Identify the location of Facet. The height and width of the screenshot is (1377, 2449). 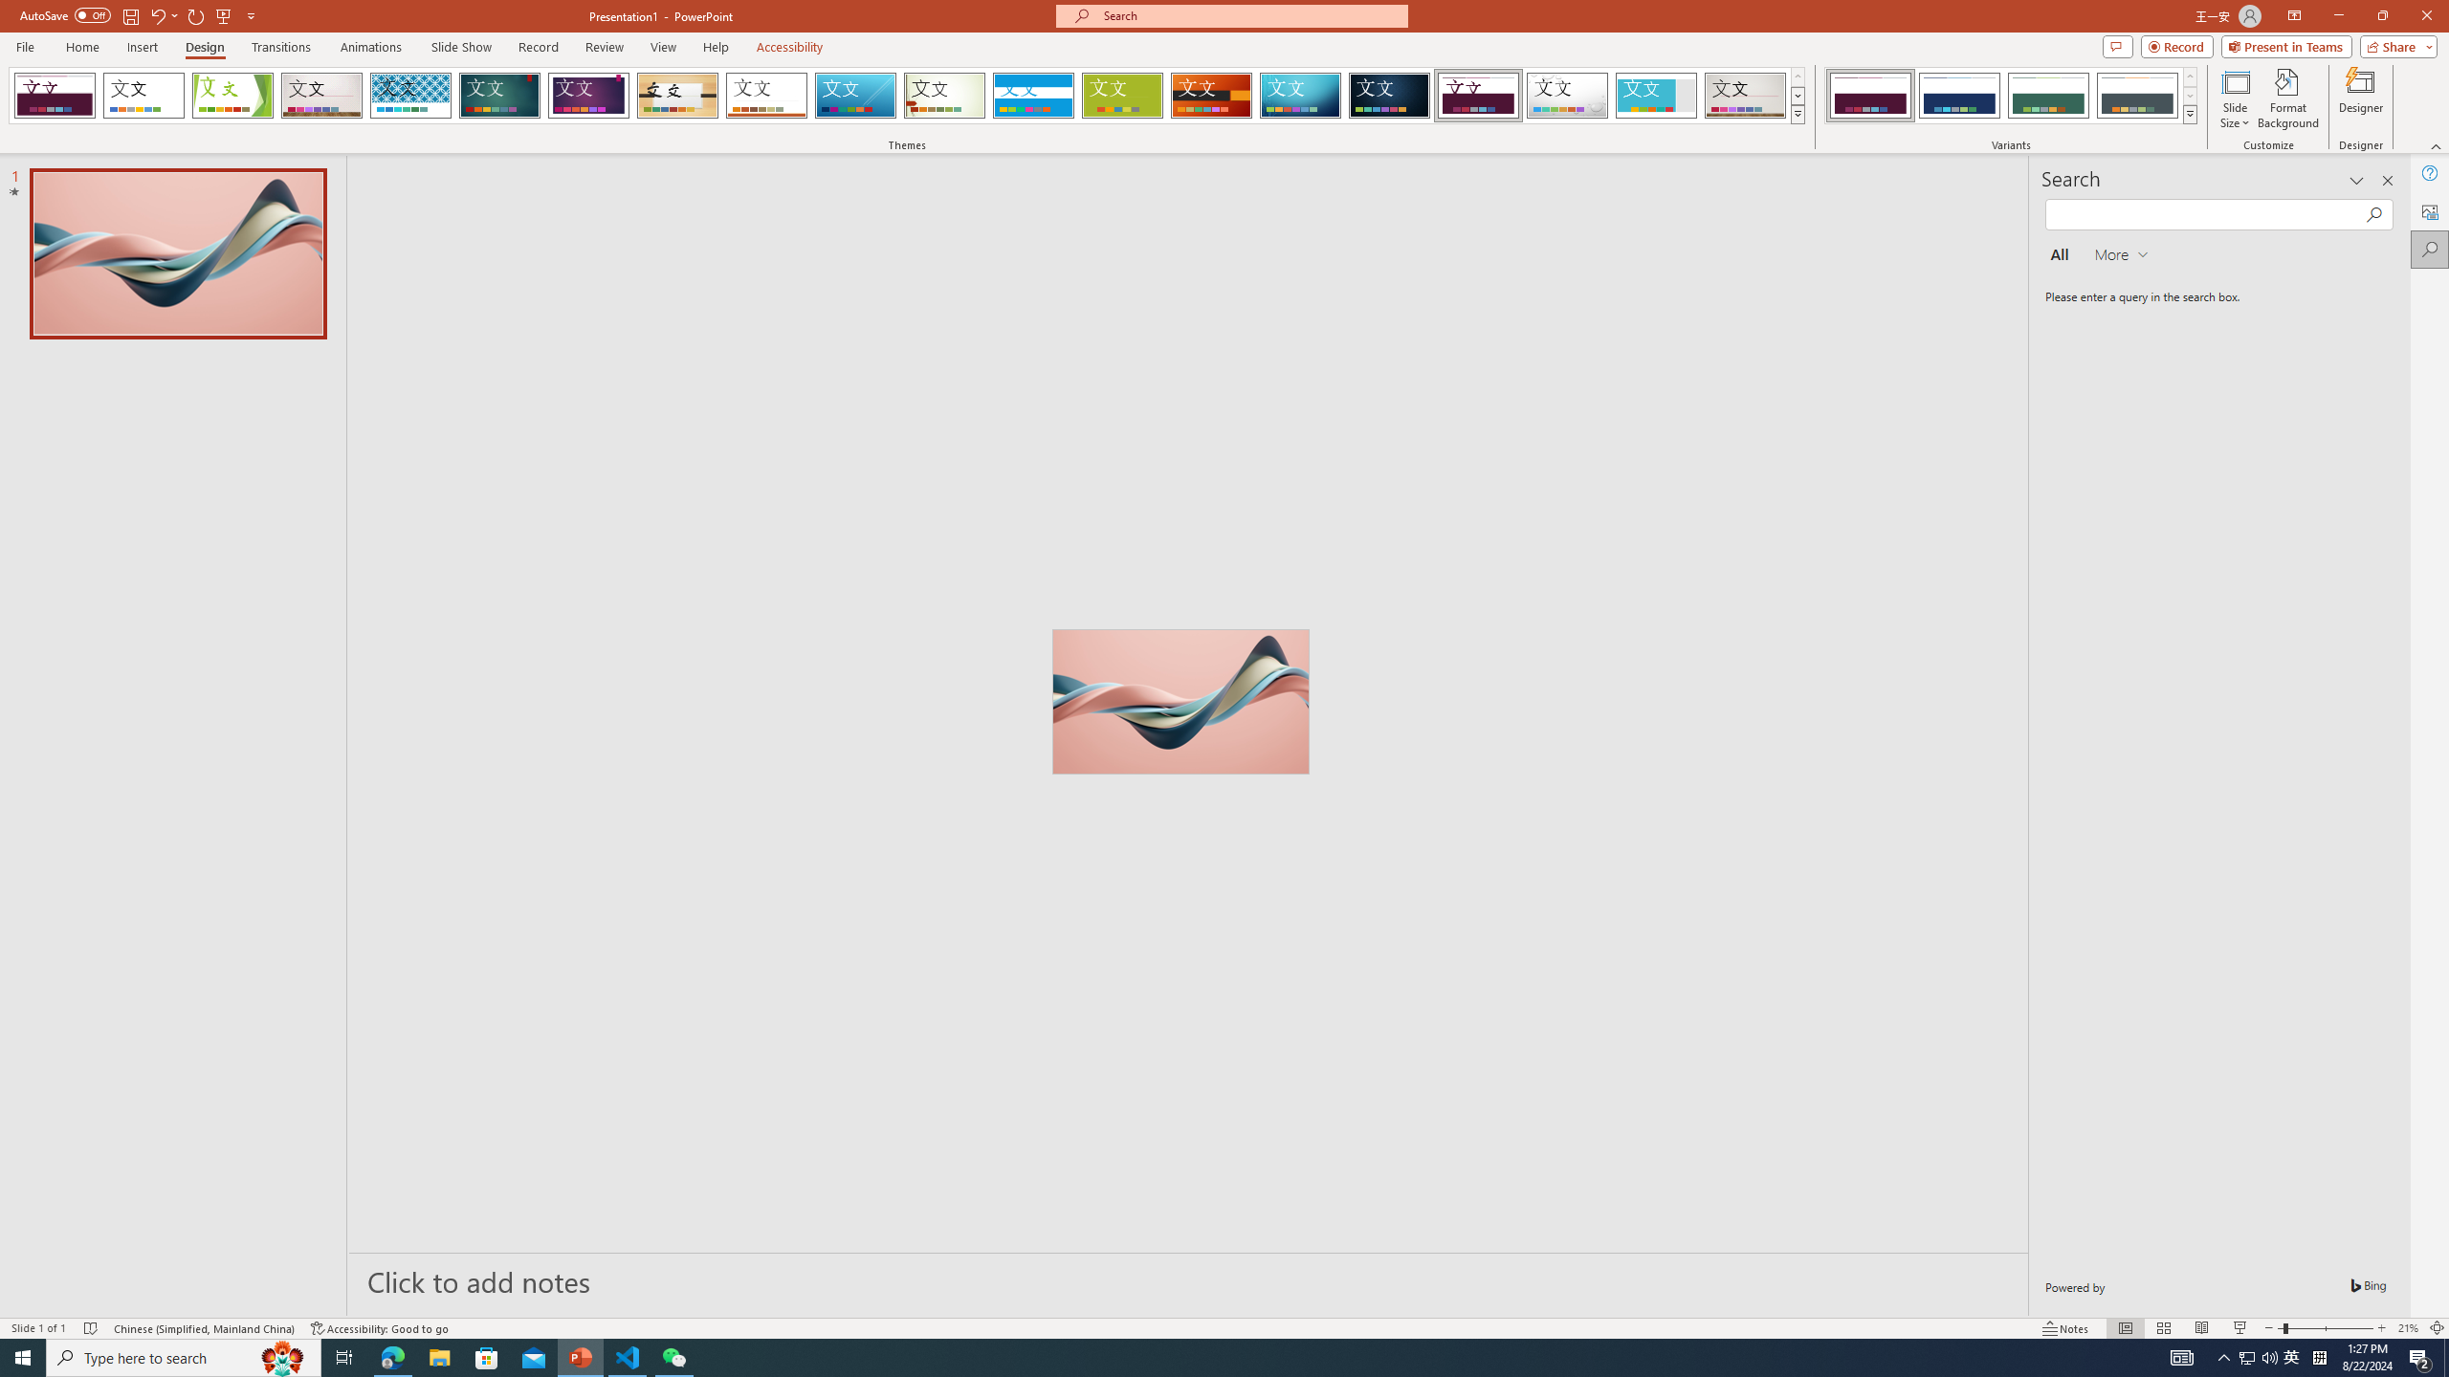
(232, 96).